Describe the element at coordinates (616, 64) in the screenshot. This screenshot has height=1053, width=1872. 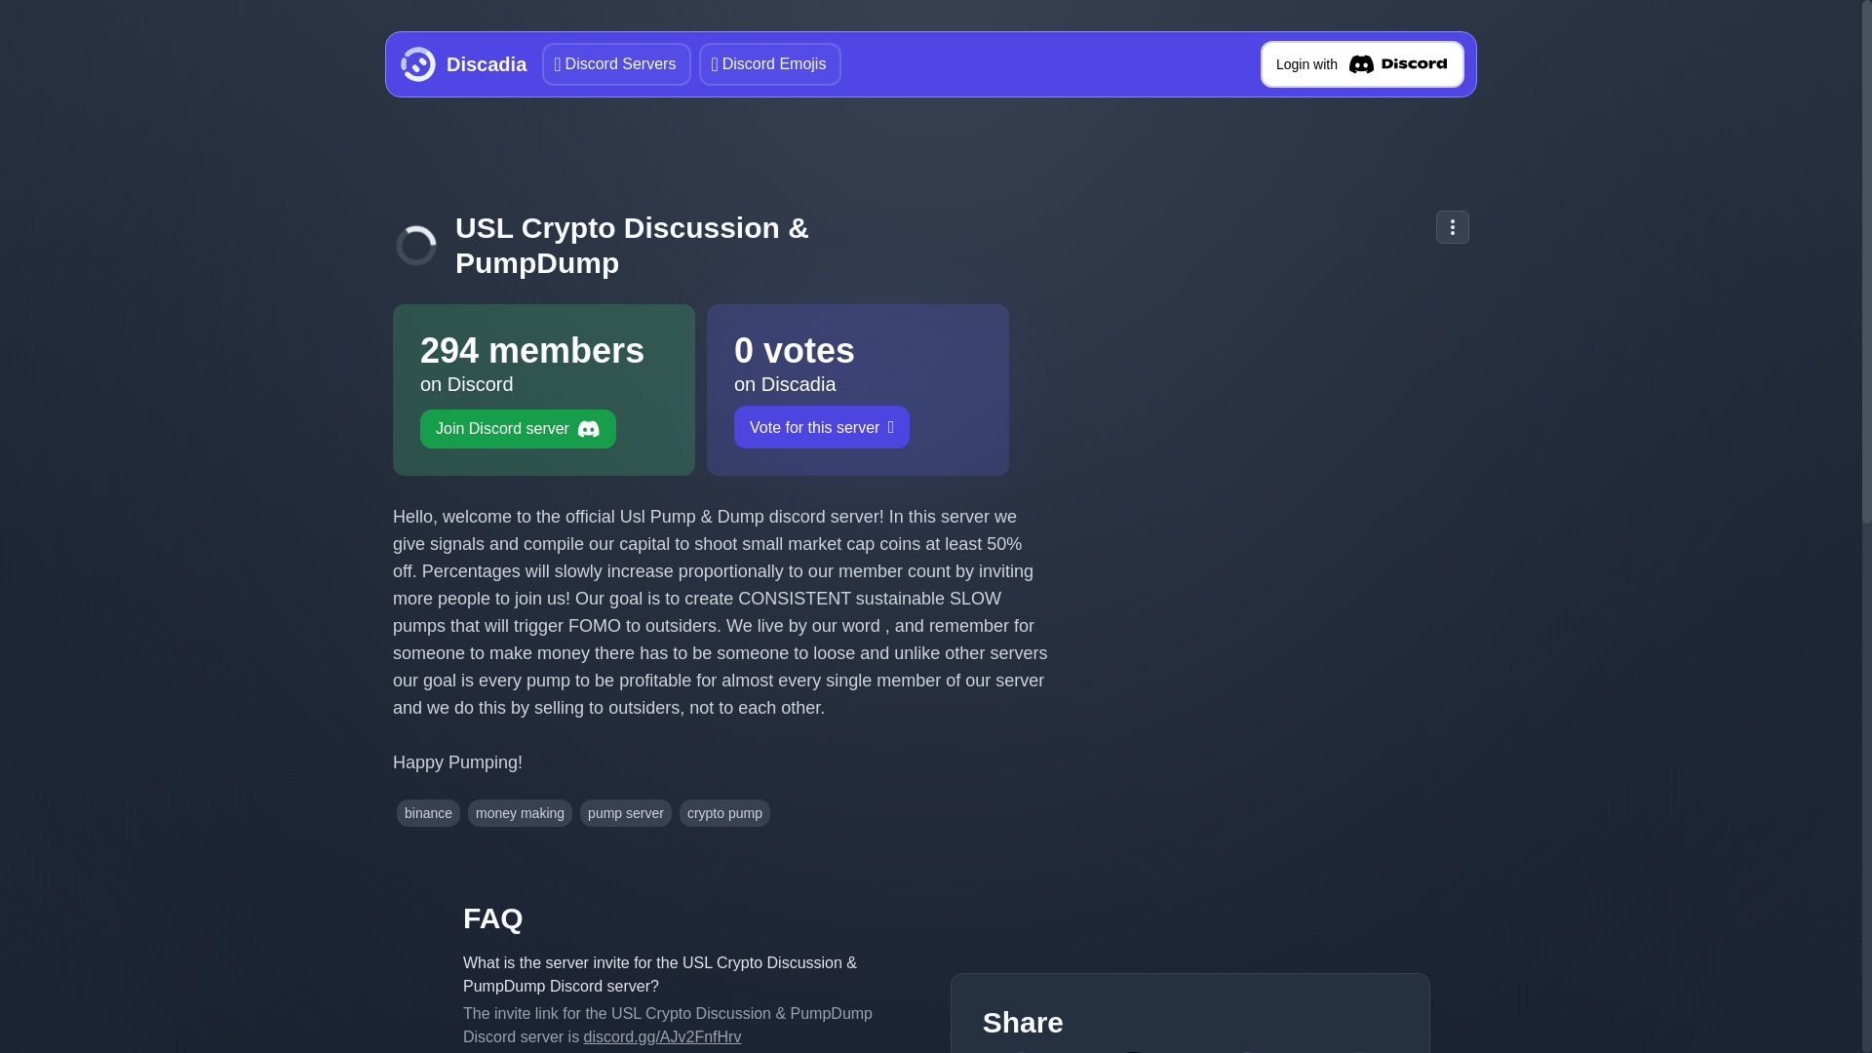
I see `Discadia` at that location.